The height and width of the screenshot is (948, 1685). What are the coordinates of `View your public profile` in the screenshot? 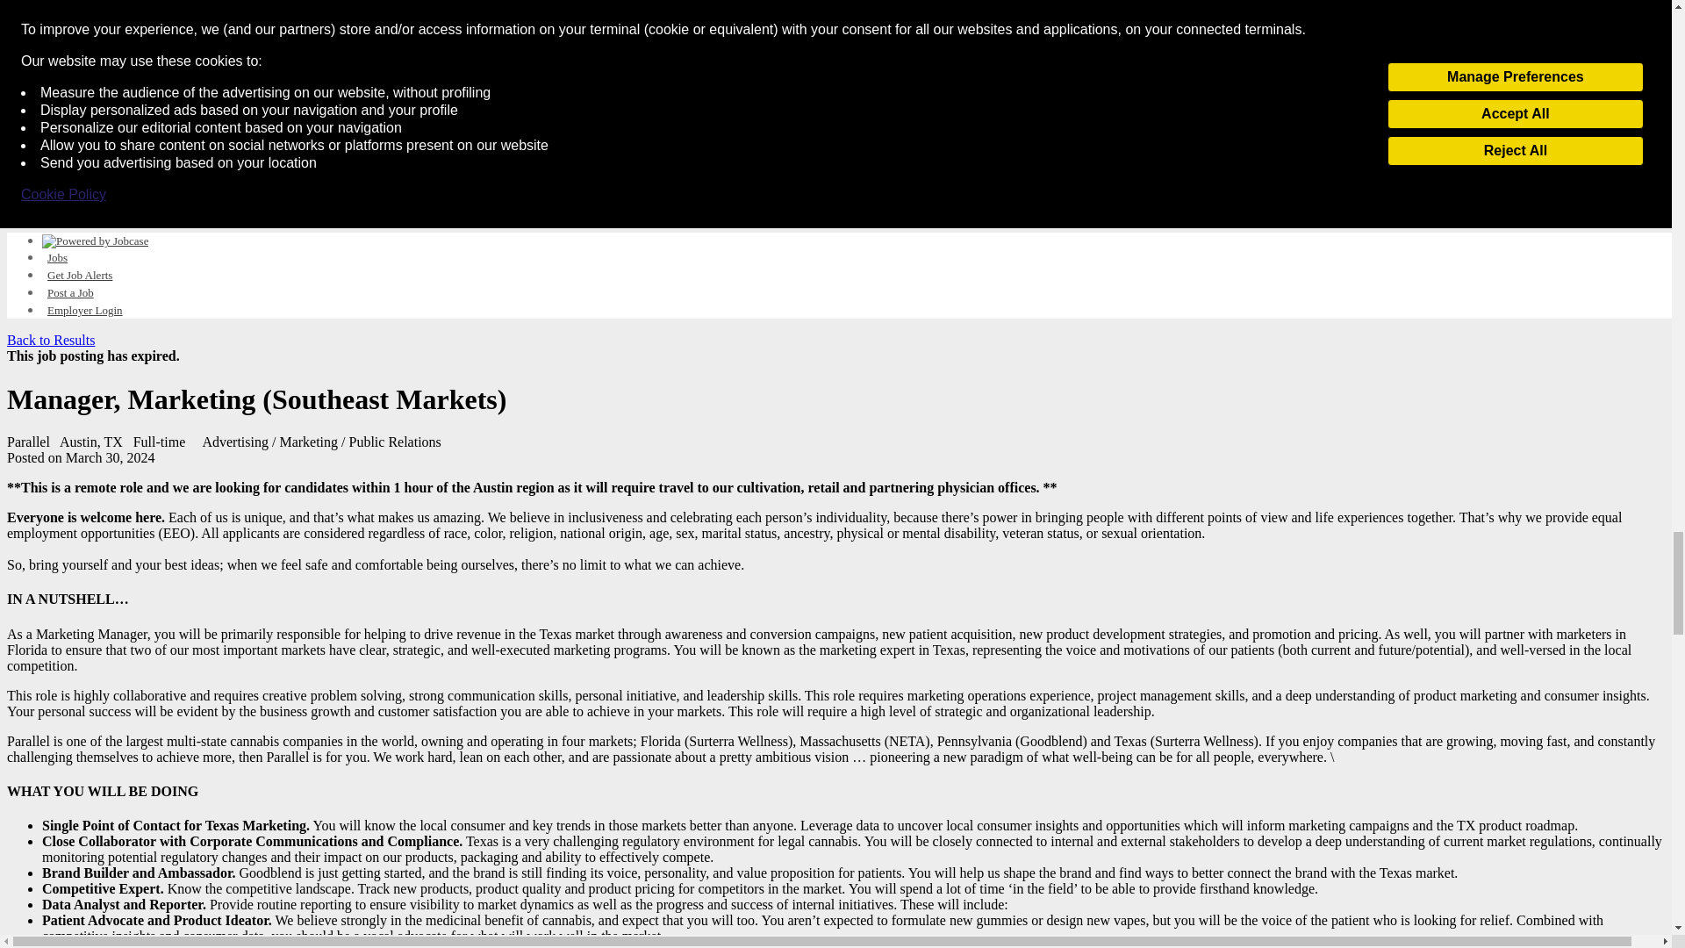 It's located at (72, 53).